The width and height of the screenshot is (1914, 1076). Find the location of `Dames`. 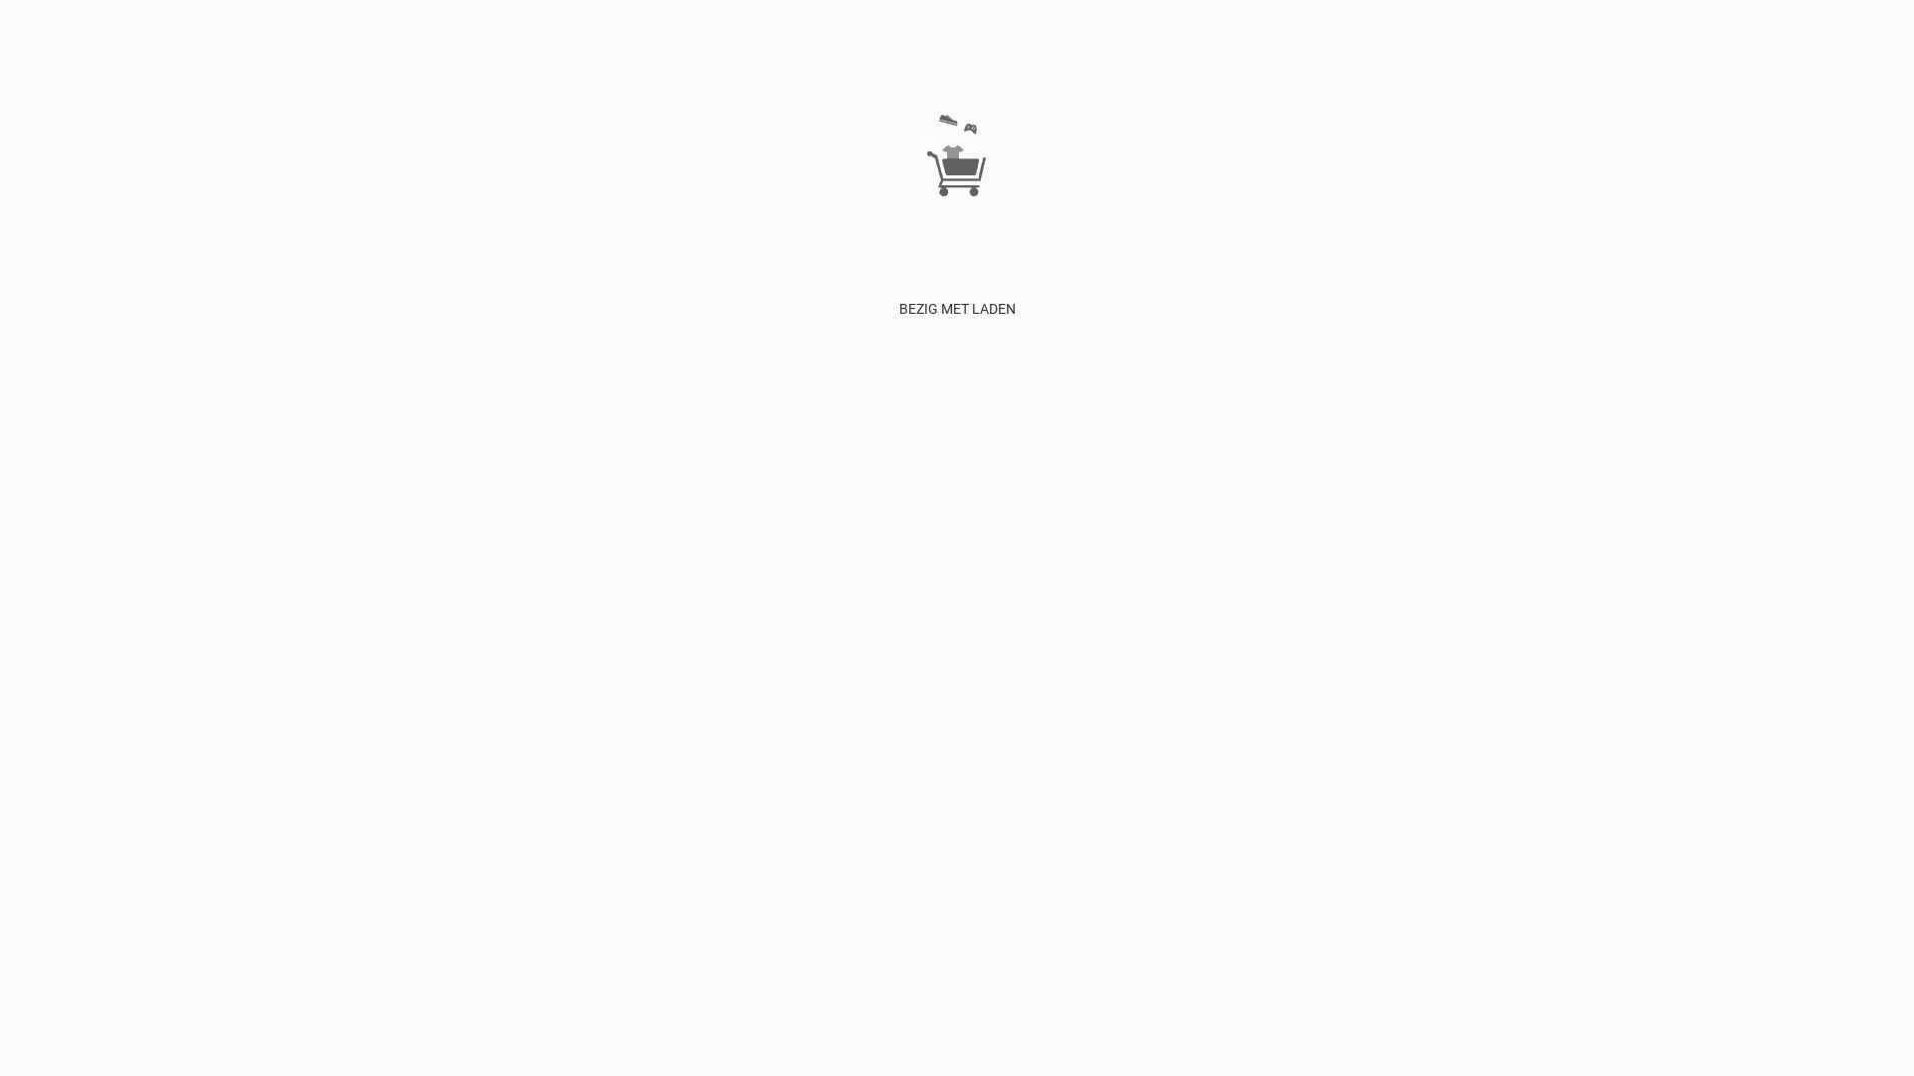

Dames is located at coordinates (788, 56).